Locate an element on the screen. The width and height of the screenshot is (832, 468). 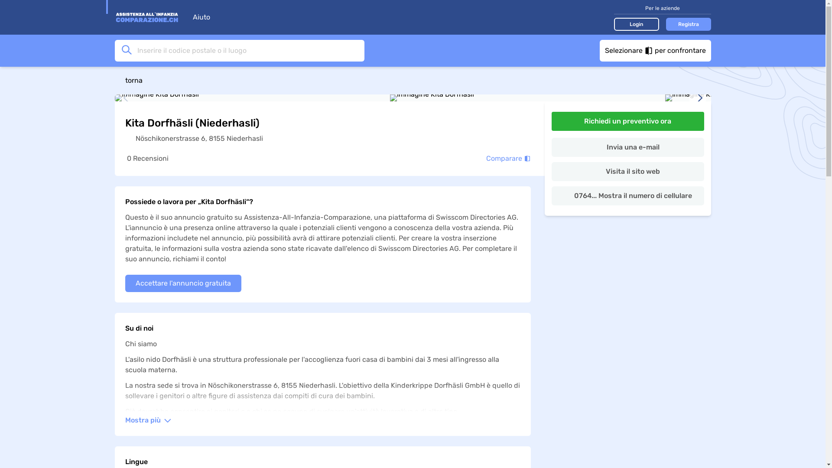
Accettare l'annuncio gratuita is located at coordinates (183, 283).